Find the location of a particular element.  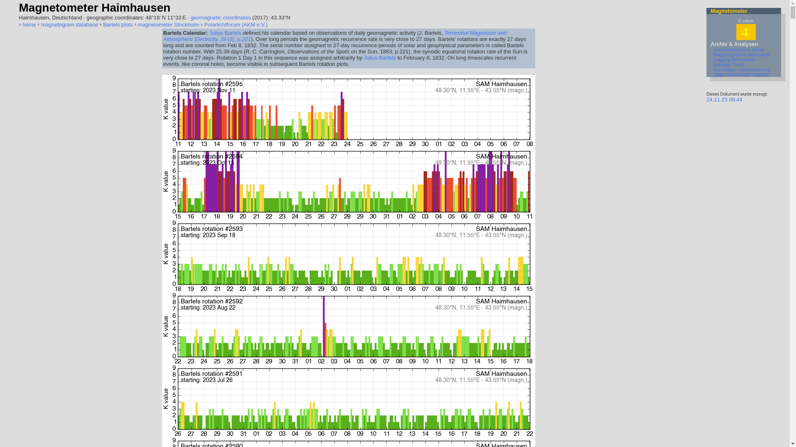

geomagnetic coordinates is located at coordinates (221, 17).